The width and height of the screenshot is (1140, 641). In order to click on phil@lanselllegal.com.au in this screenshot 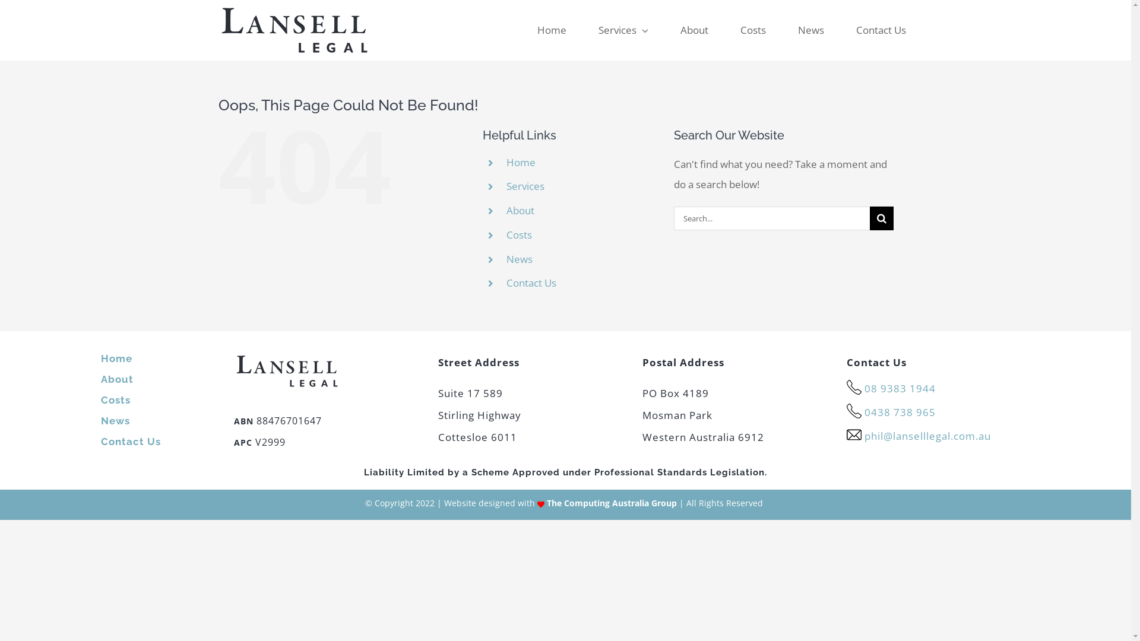, I will do `click(927, 436)`.